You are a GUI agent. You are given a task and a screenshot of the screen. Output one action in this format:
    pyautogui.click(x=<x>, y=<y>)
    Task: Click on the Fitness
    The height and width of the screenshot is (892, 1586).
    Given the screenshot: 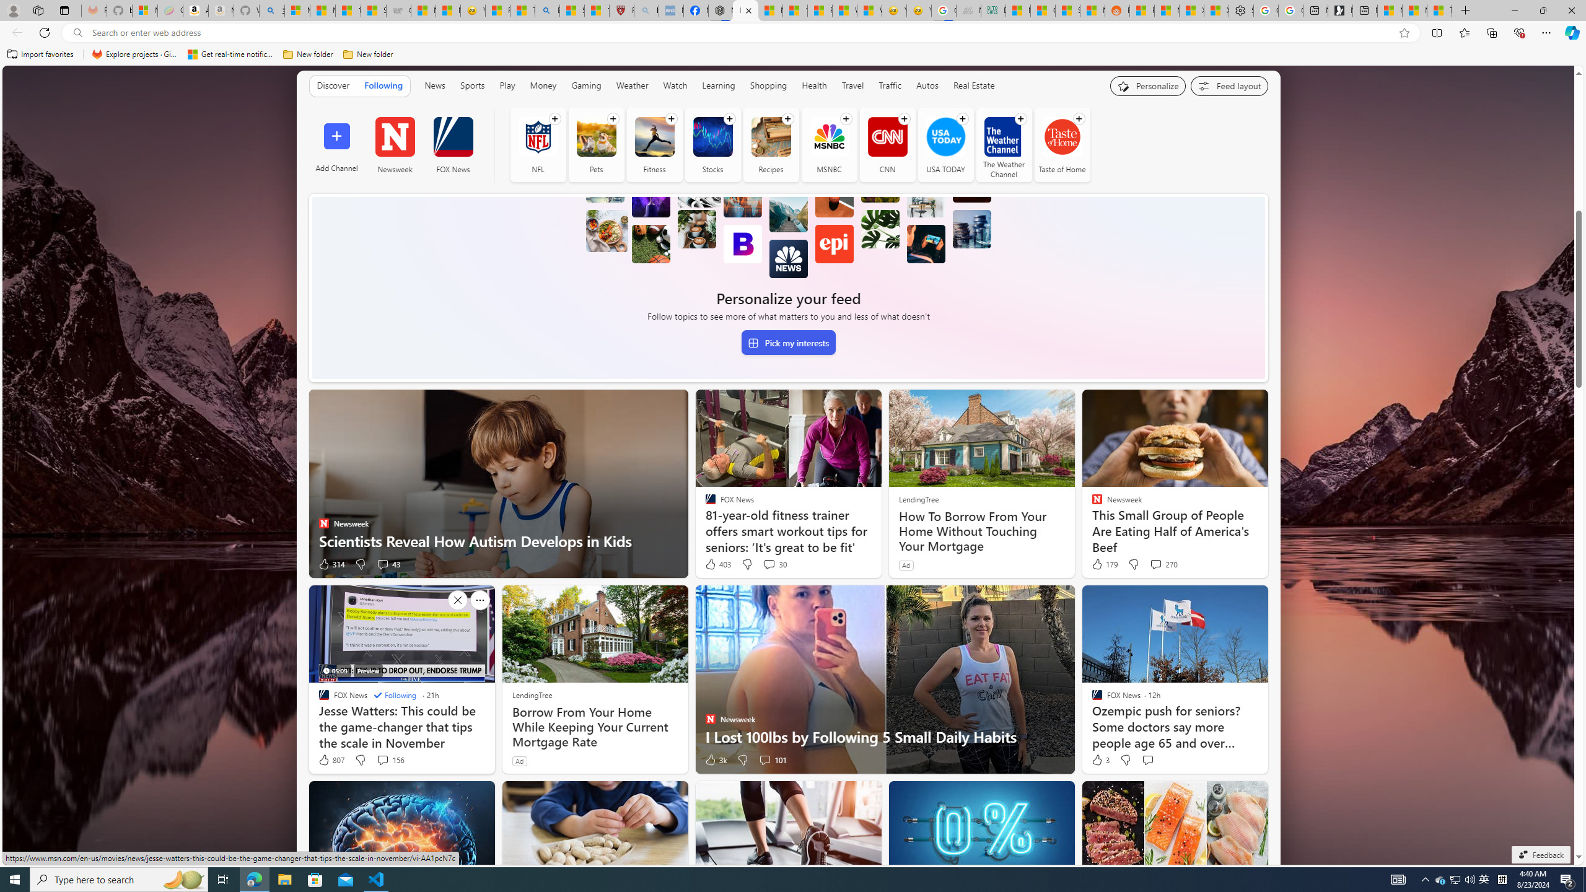 What is the action you would take?
    pyautogui.click(x=654, y=145)
    